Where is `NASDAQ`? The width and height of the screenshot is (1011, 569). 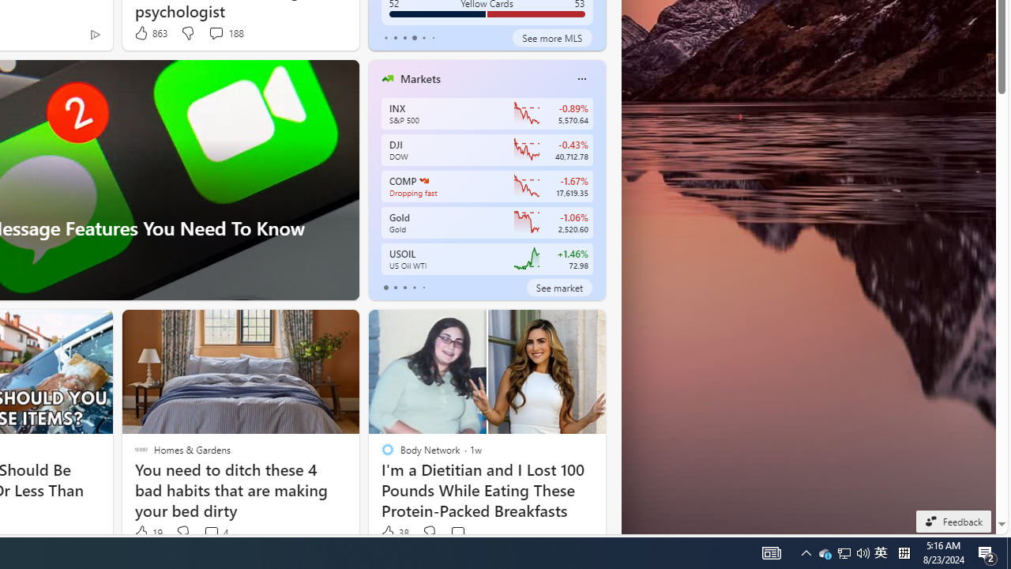 NASDAQ is located at coordinates (423, 180).